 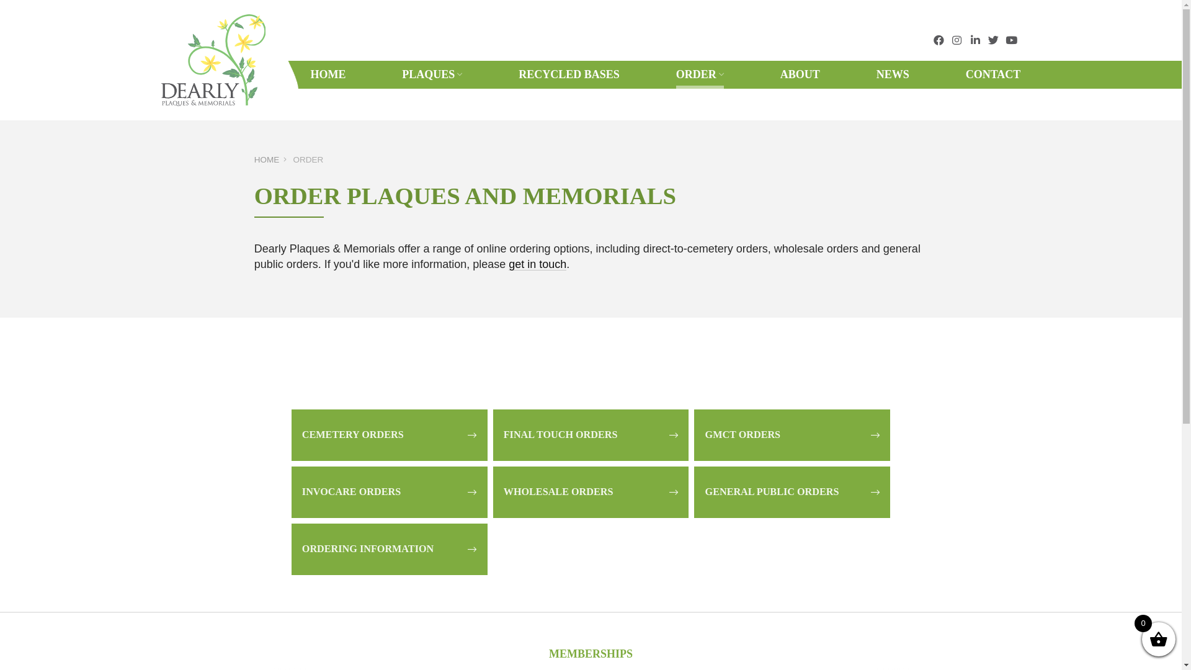 I want to click on NEWS, so click(x=893, y=74).